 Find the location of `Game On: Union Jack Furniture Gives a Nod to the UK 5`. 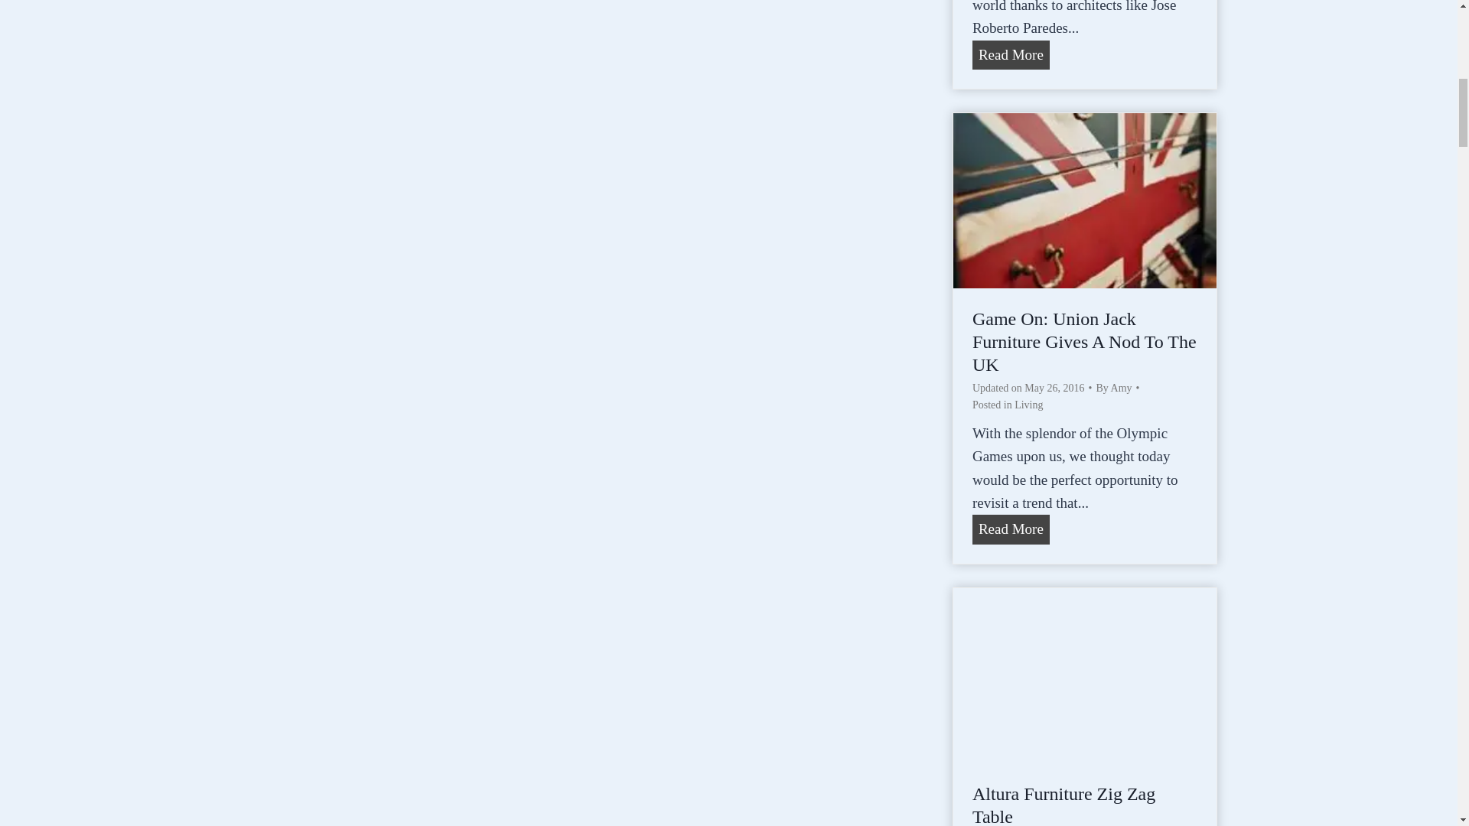

Game On: Union Jack Furniture Gives a Nod to the UK 5 is located at coordinates (1085, 200).